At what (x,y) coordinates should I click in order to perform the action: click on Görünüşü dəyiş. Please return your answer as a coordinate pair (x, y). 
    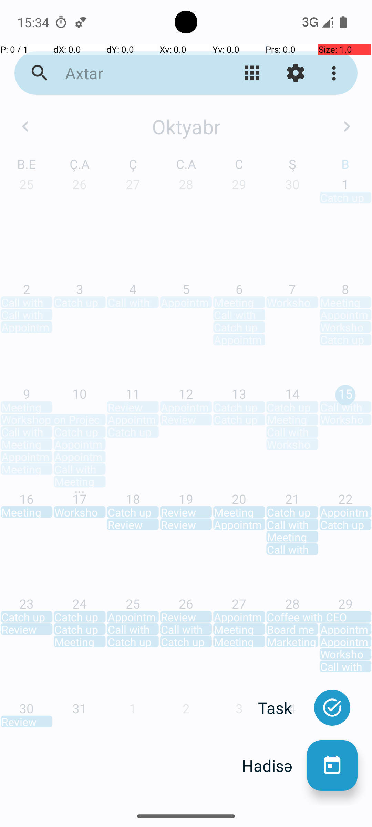
    Looking at the image, I should click on (252, 73).